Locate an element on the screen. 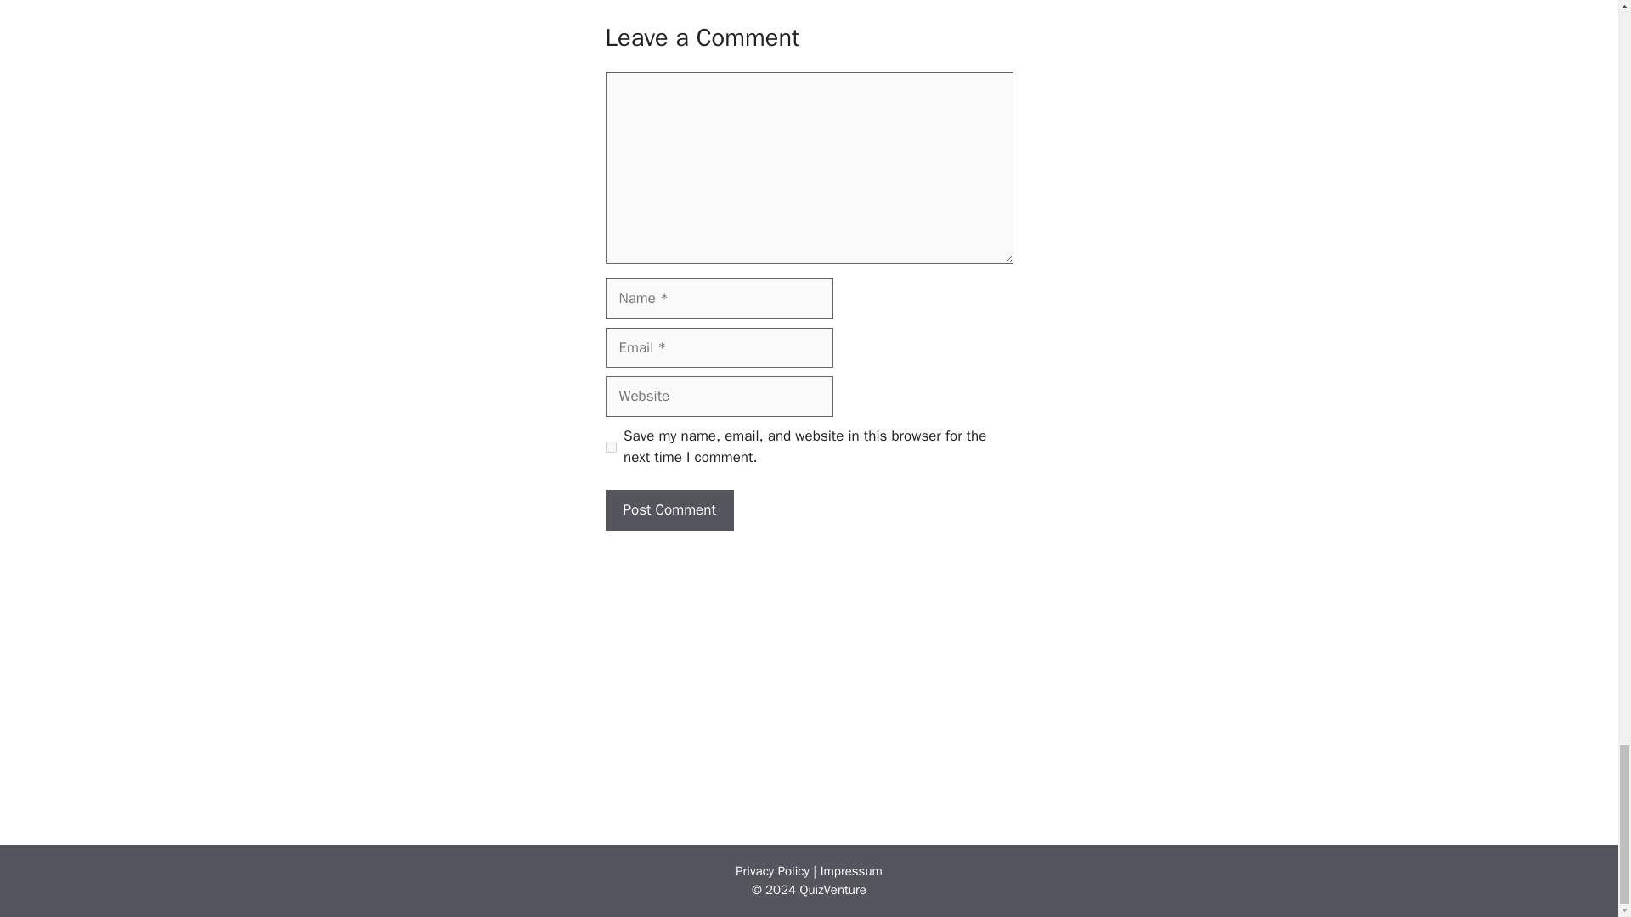  Post Comment is located at coordinates (669, 509).